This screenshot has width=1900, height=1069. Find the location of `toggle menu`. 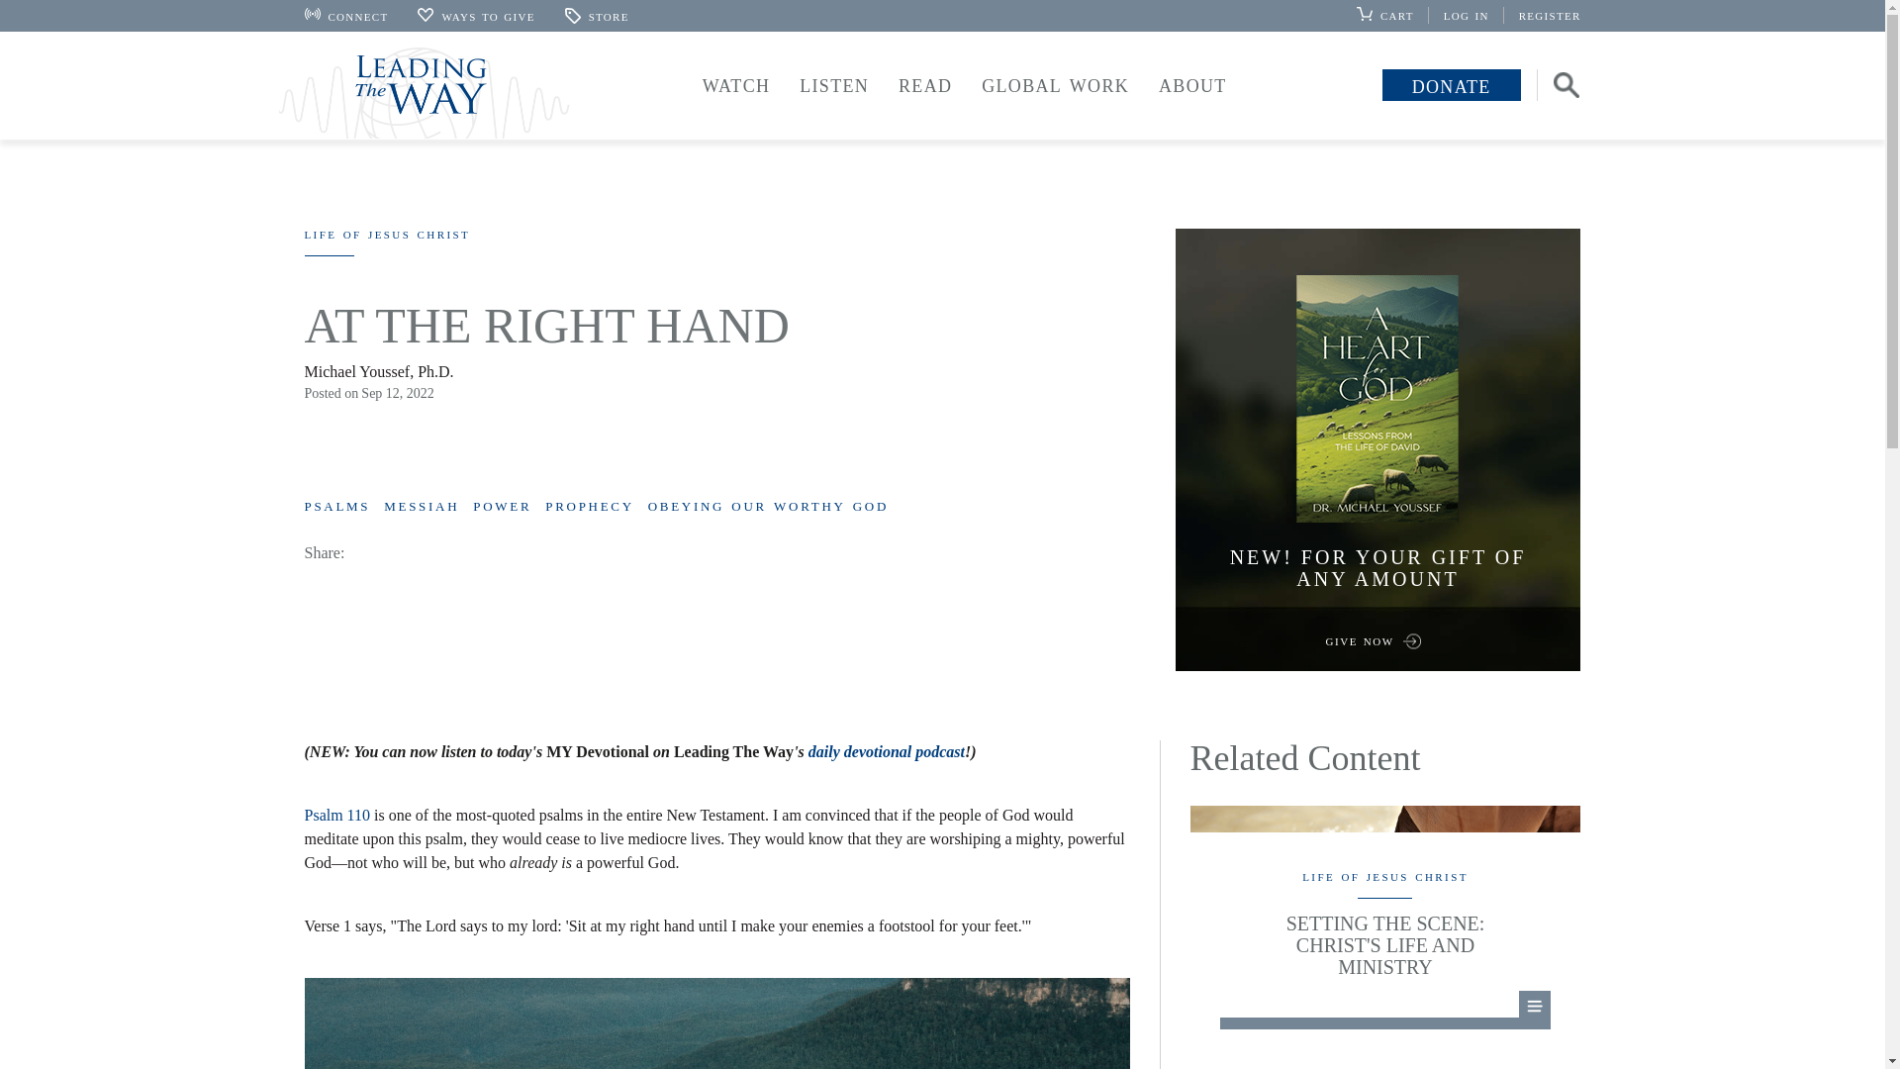

toggle menu is located at coordinates (833, 87).